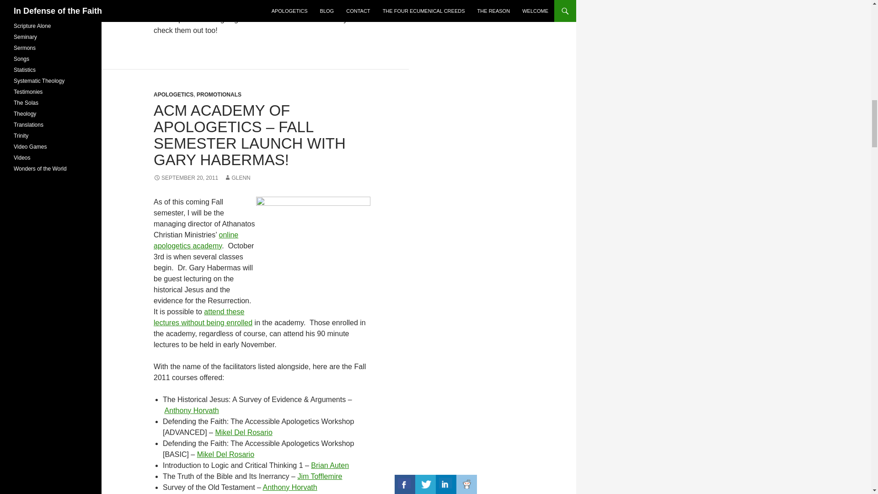 The width and height of the screenshot is (878, 494). What do you see at coordinates (290, 487) in the screenshot?
I see `Anthony Horvath at Athanatos Christian Ministries` at bounding box center [290, 487].